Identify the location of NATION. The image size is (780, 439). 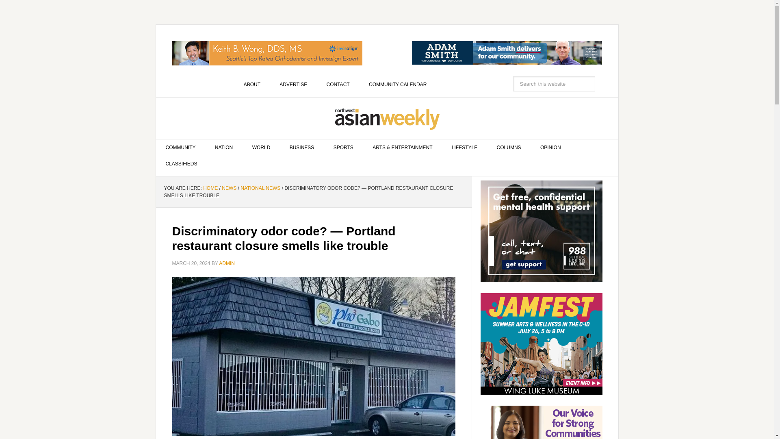
(223, 148).